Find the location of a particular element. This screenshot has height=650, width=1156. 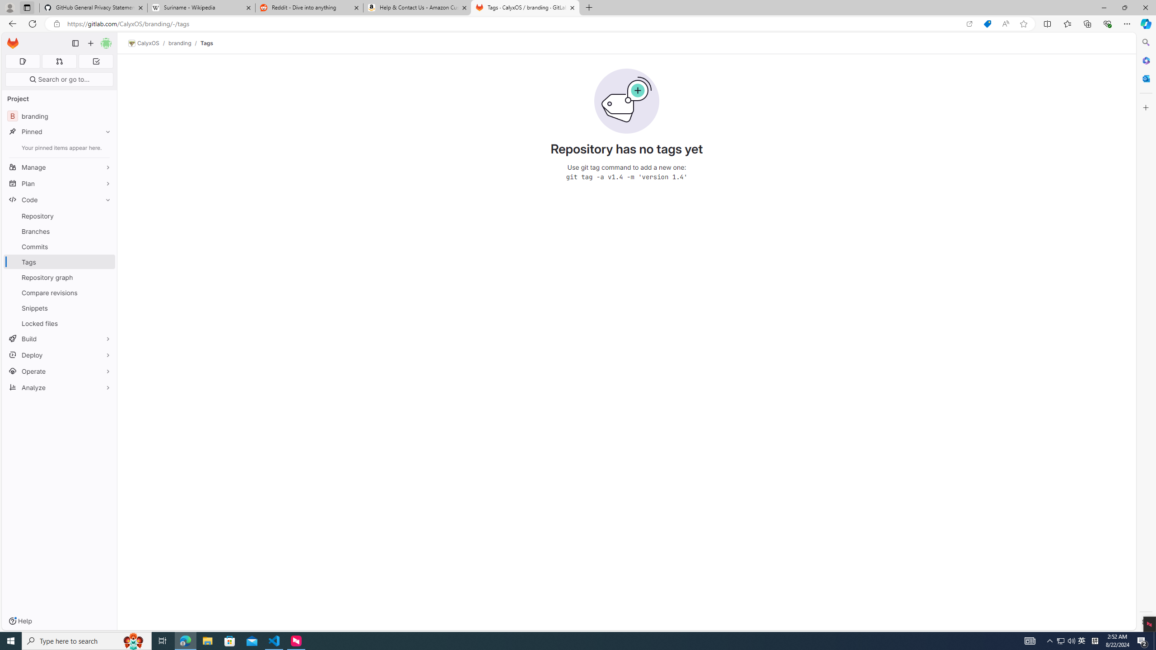

To-Do list 0 is located at coordinates (96, 61).